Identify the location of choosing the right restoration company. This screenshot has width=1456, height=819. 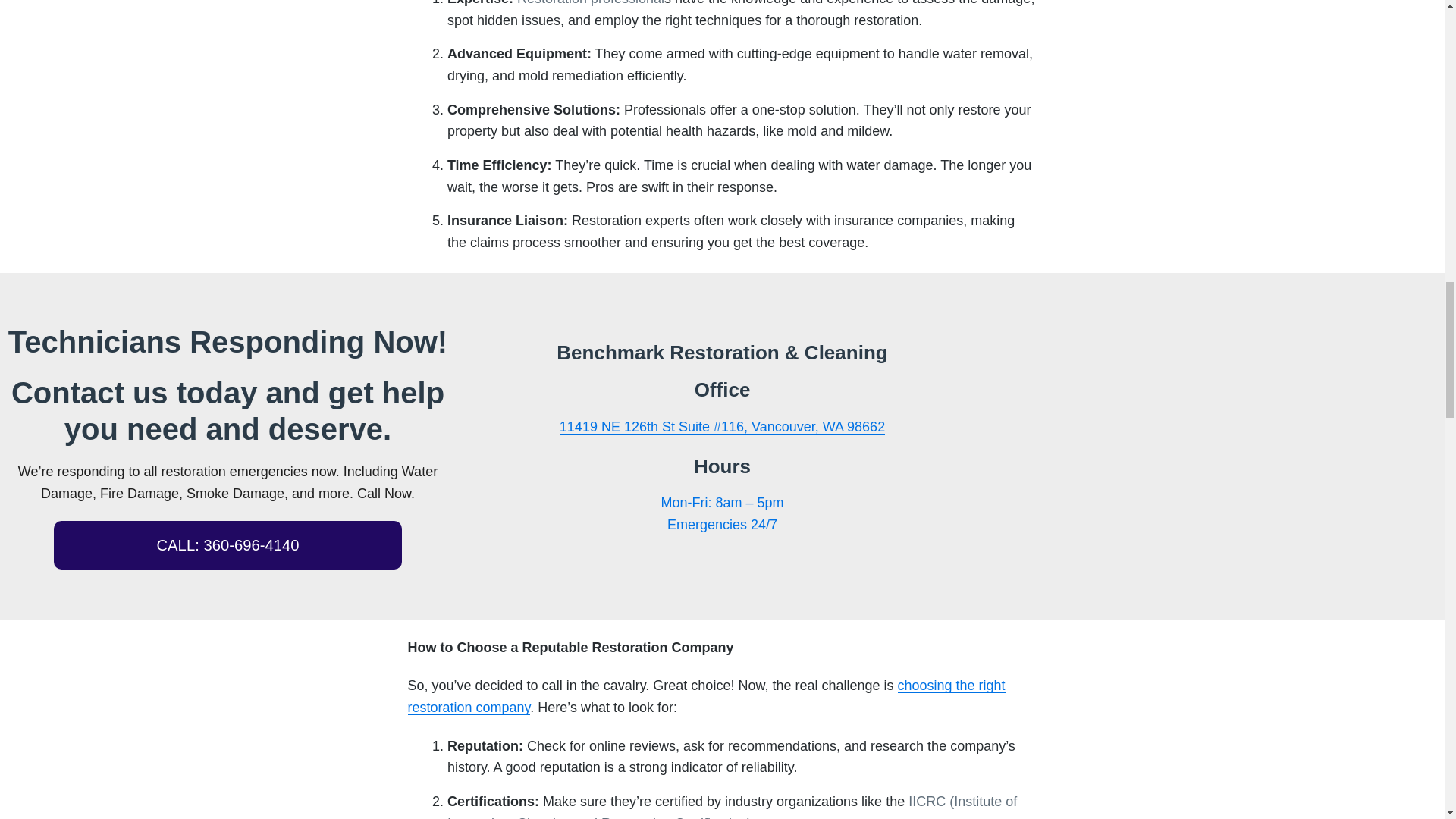
(707, 696).